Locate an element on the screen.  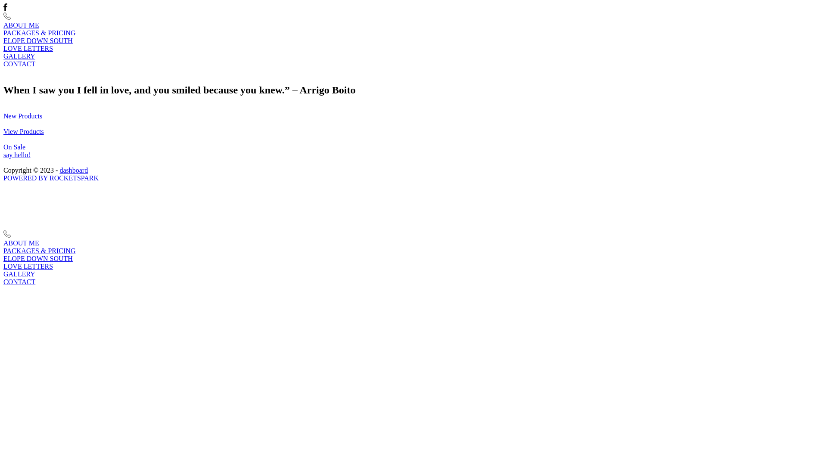
CONTACT is located at coordinates (413, 64).